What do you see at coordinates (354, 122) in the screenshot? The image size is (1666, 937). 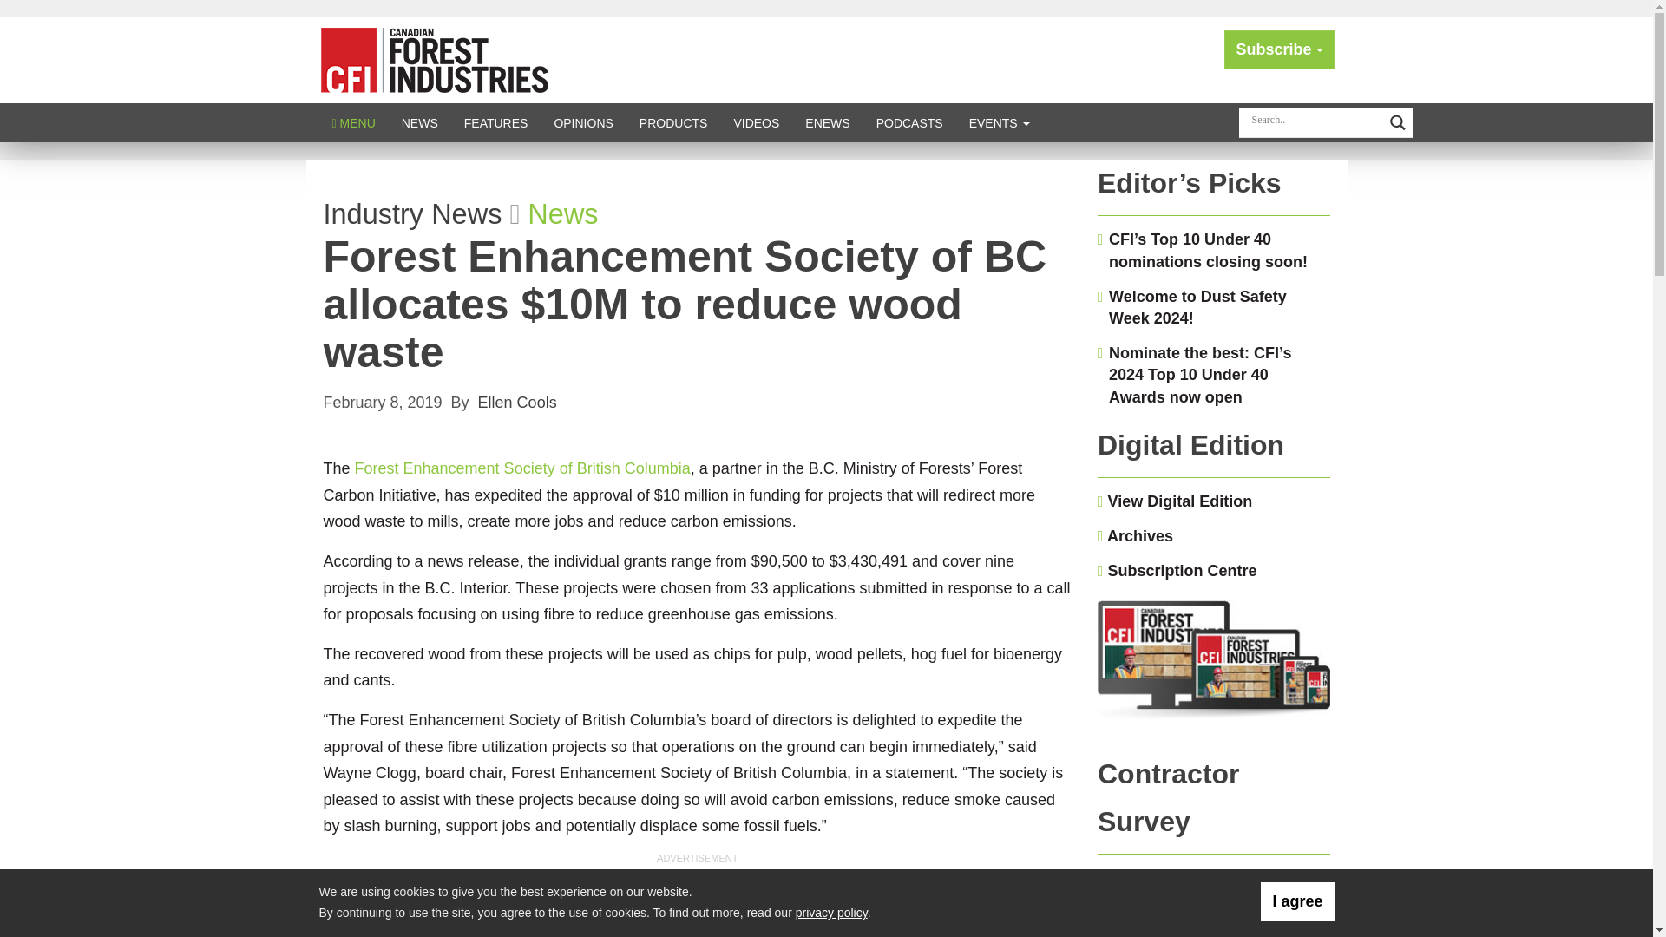 I see `MENU` at bounding box center [354, 122].